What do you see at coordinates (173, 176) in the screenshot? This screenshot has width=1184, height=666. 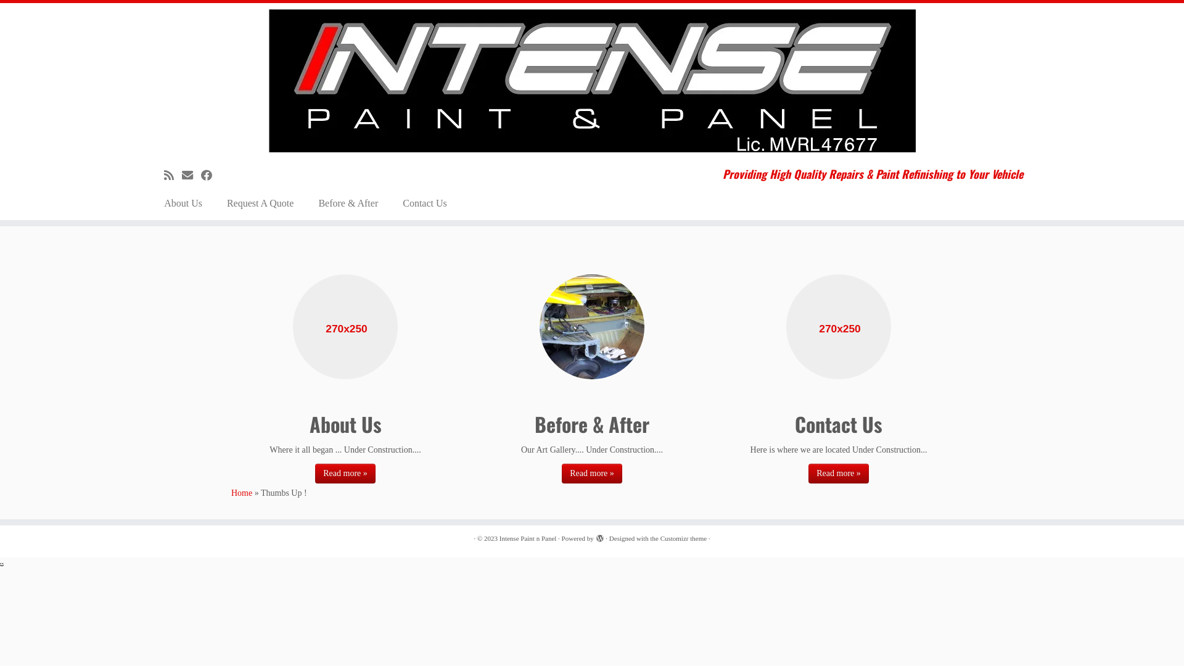 I see `Subscribe to my rss feed` at bounding box center [173, 176].